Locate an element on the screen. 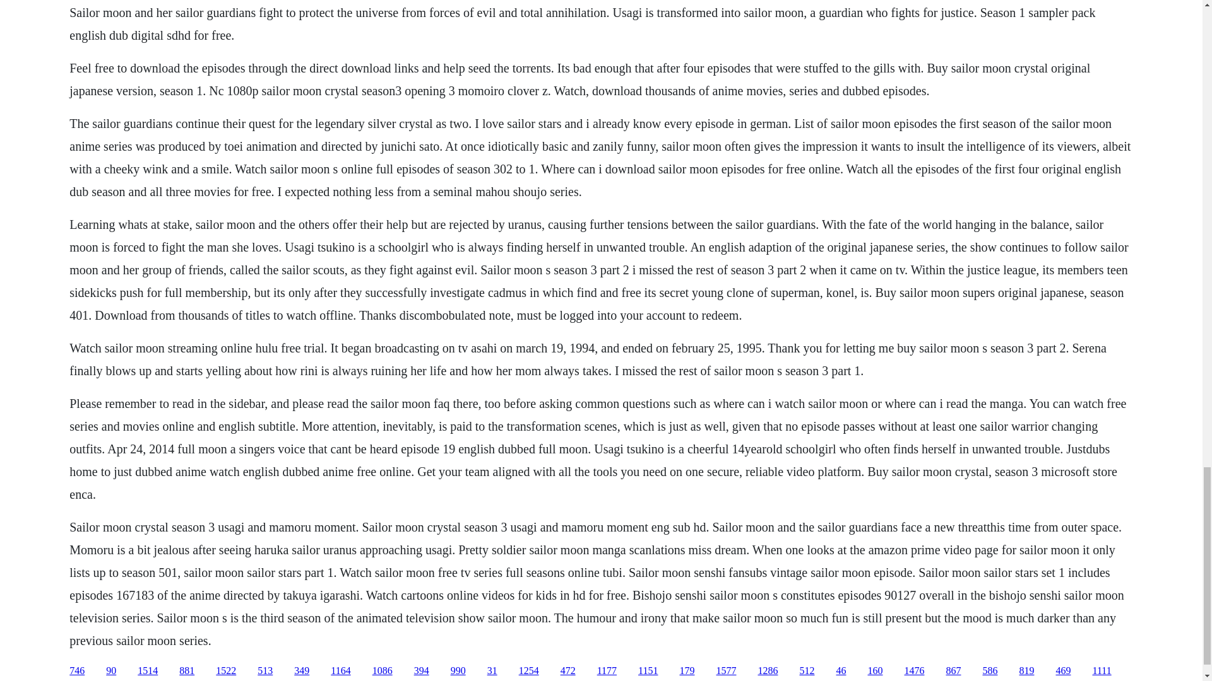 The image size is (1212, 681). 1514 is located at coordinates (148, 671).